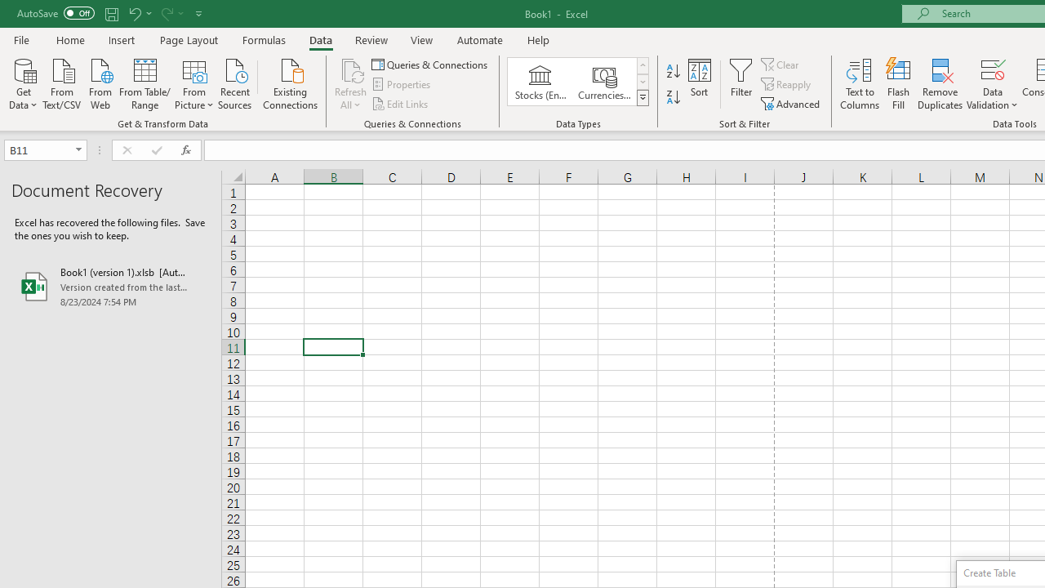 This screenshot has height=588, width=1045. I want to click on Get Data, so click(23, 82).